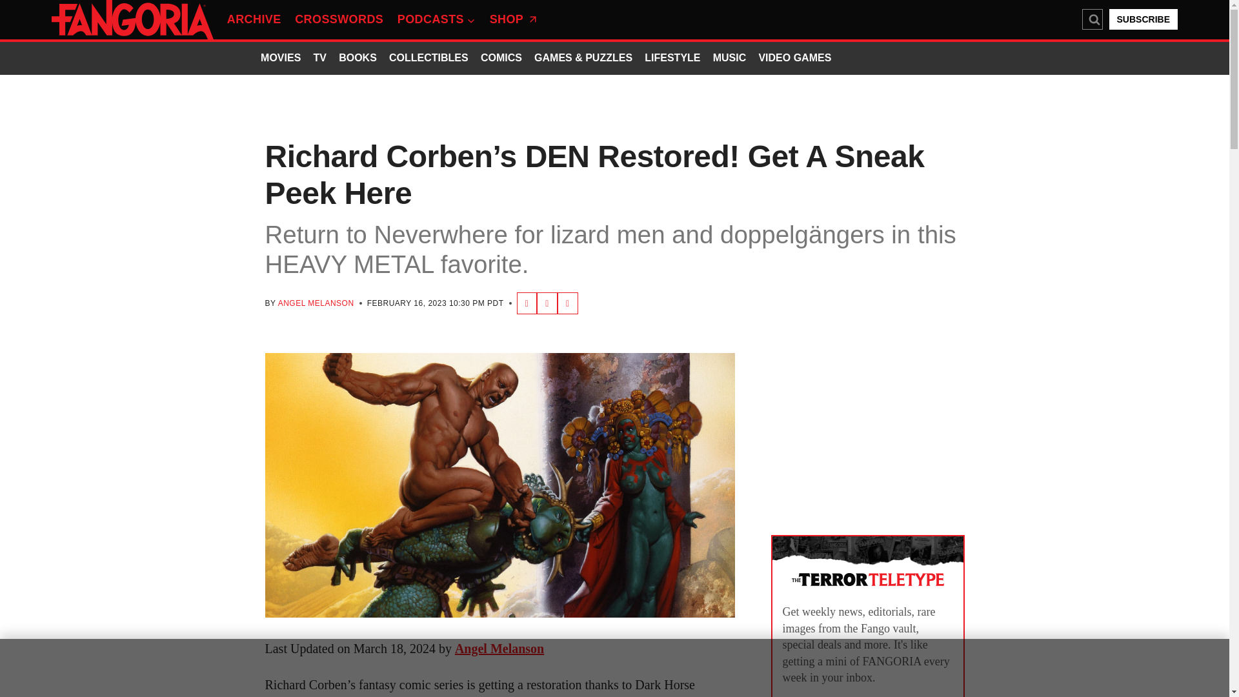 The width and height of the screenshot is (1239, 697). I want to click on ANGEL MELANSON, so click(316, 303).